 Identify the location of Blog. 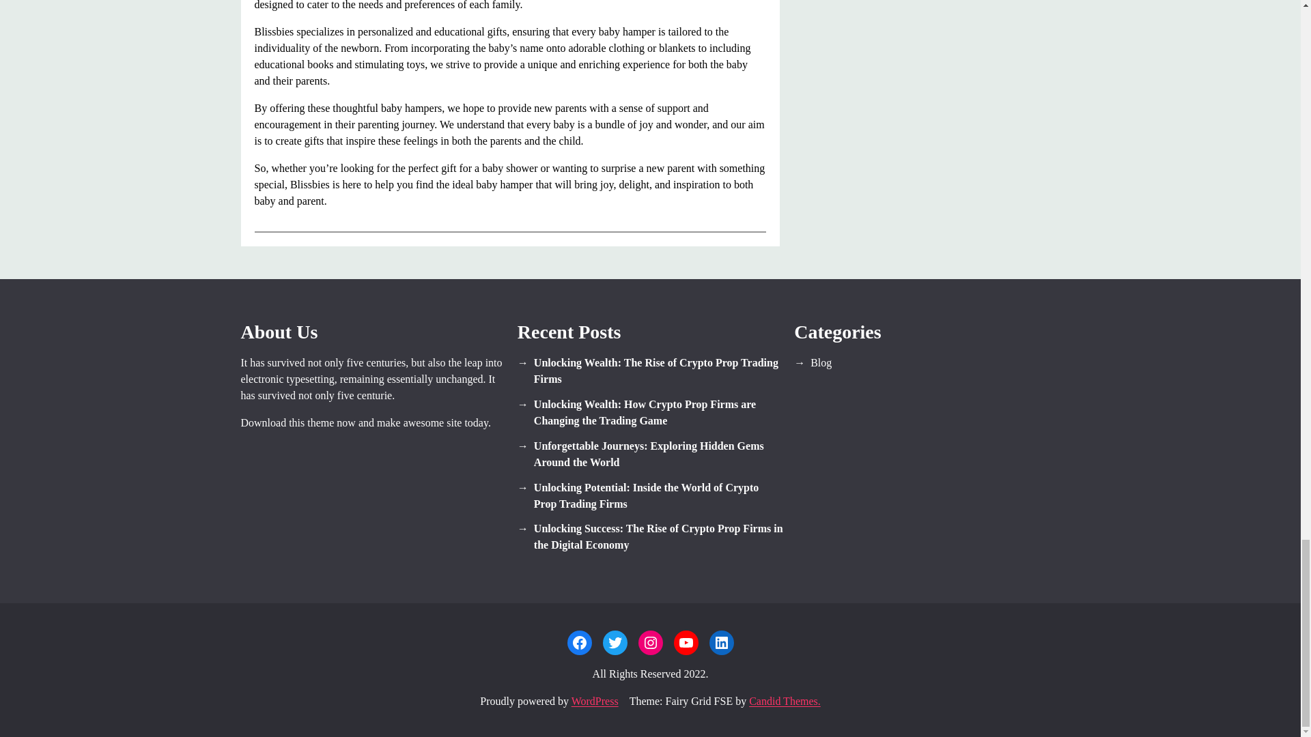
(927, 363).